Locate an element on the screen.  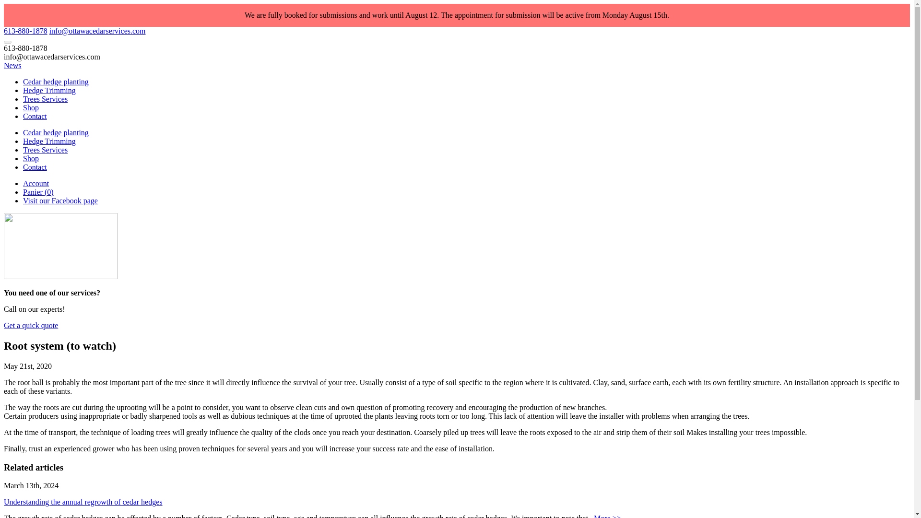
Cedar hedge planting is located at coordinates (56, 132).